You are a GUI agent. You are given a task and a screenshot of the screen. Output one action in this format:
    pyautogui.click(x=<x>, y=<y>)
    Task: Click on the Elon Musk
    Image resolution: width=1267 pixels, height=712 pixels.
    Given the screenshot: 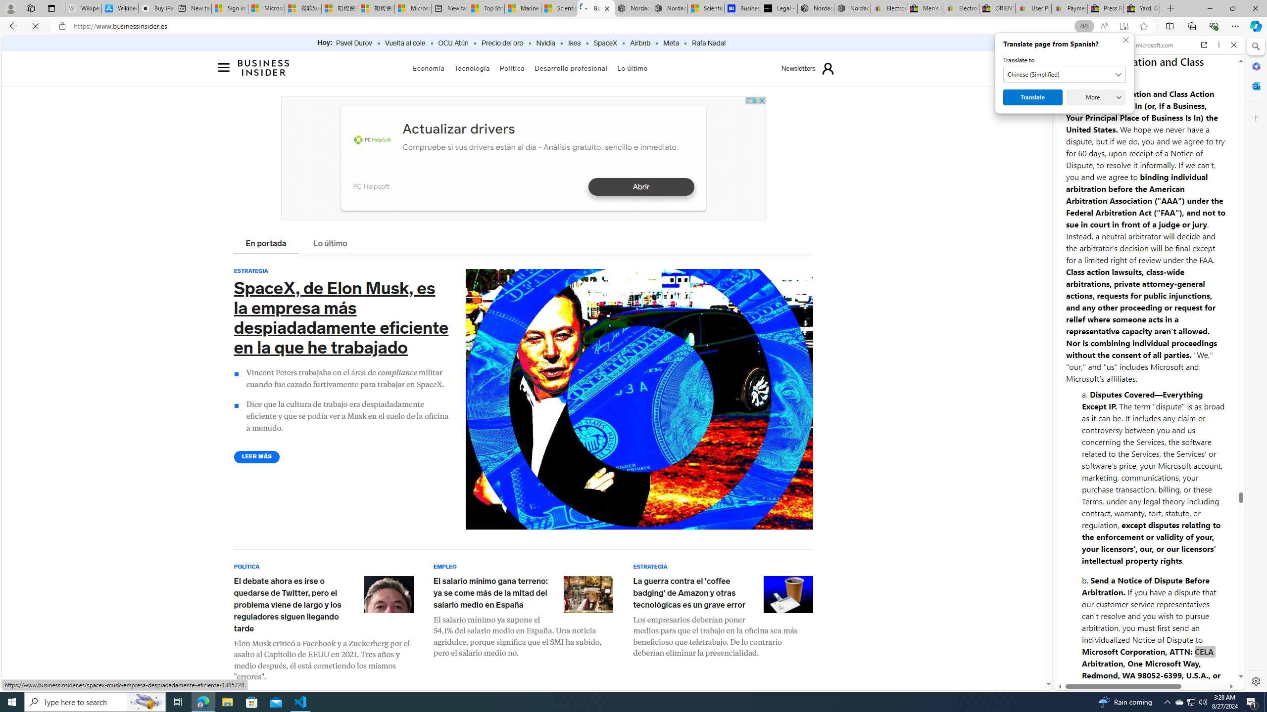 What is the action you would take?
    pyautogui.click(x=389, y=594)
    